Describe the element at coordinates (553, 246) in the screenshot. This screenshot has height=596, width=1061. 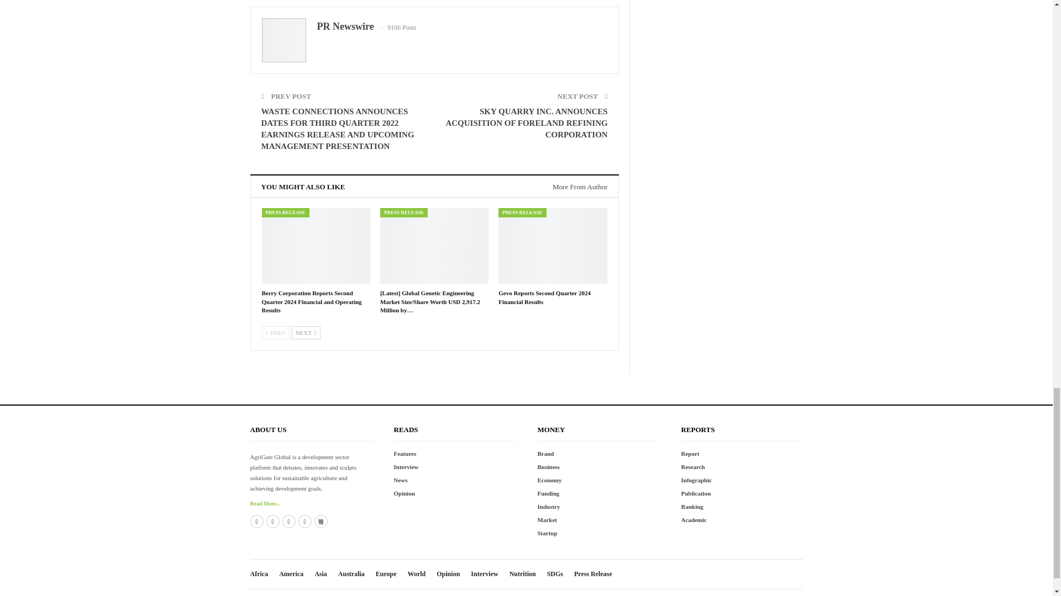
I see `Gevo Reports Second Quarter 2024 Financial Results` at that location.